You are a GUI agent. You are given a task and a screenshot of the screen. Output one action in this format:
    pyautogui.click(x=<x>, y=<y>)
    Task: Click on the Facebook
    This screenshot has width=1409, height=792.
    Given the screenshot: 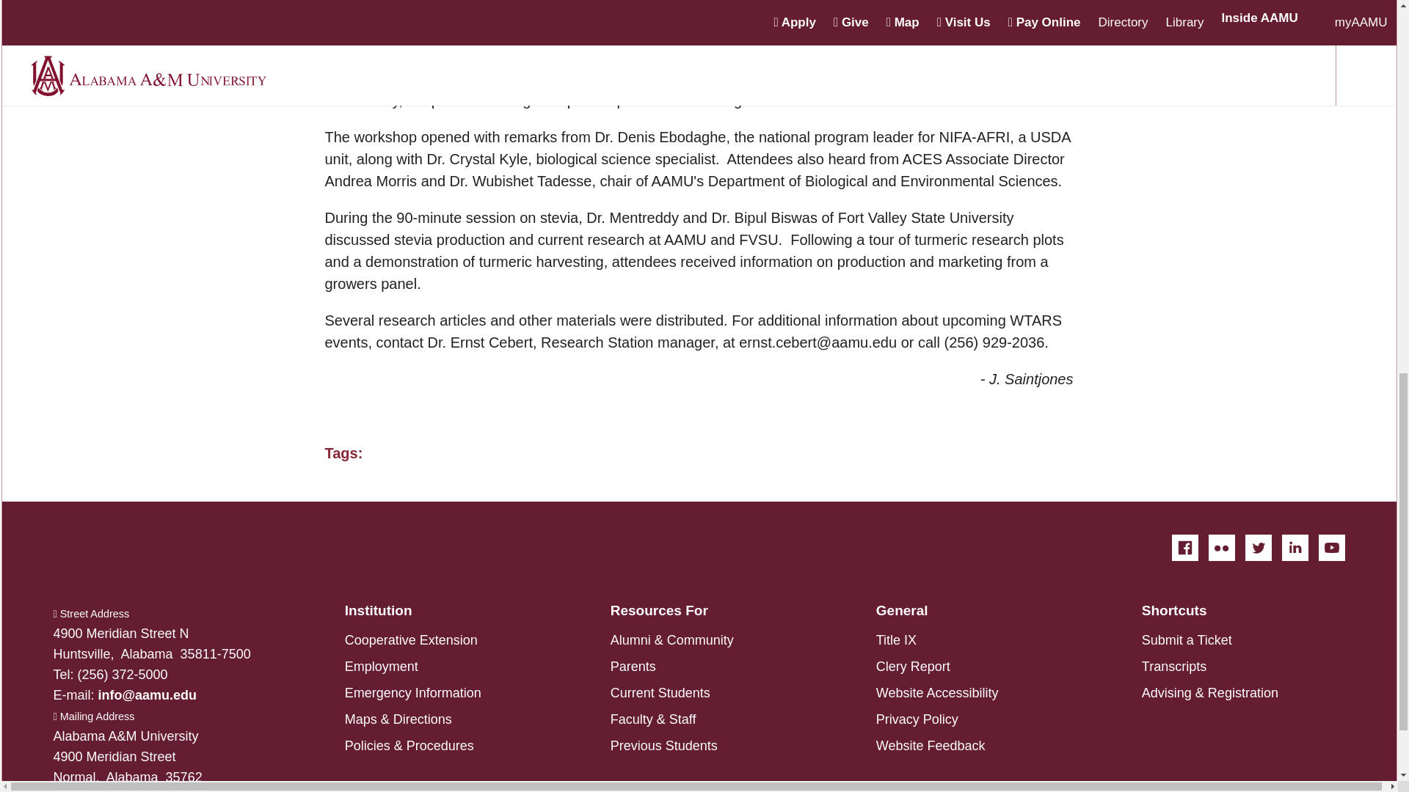 What is the action you would take?
    pyautogui.click(x=1184, y=547)
    